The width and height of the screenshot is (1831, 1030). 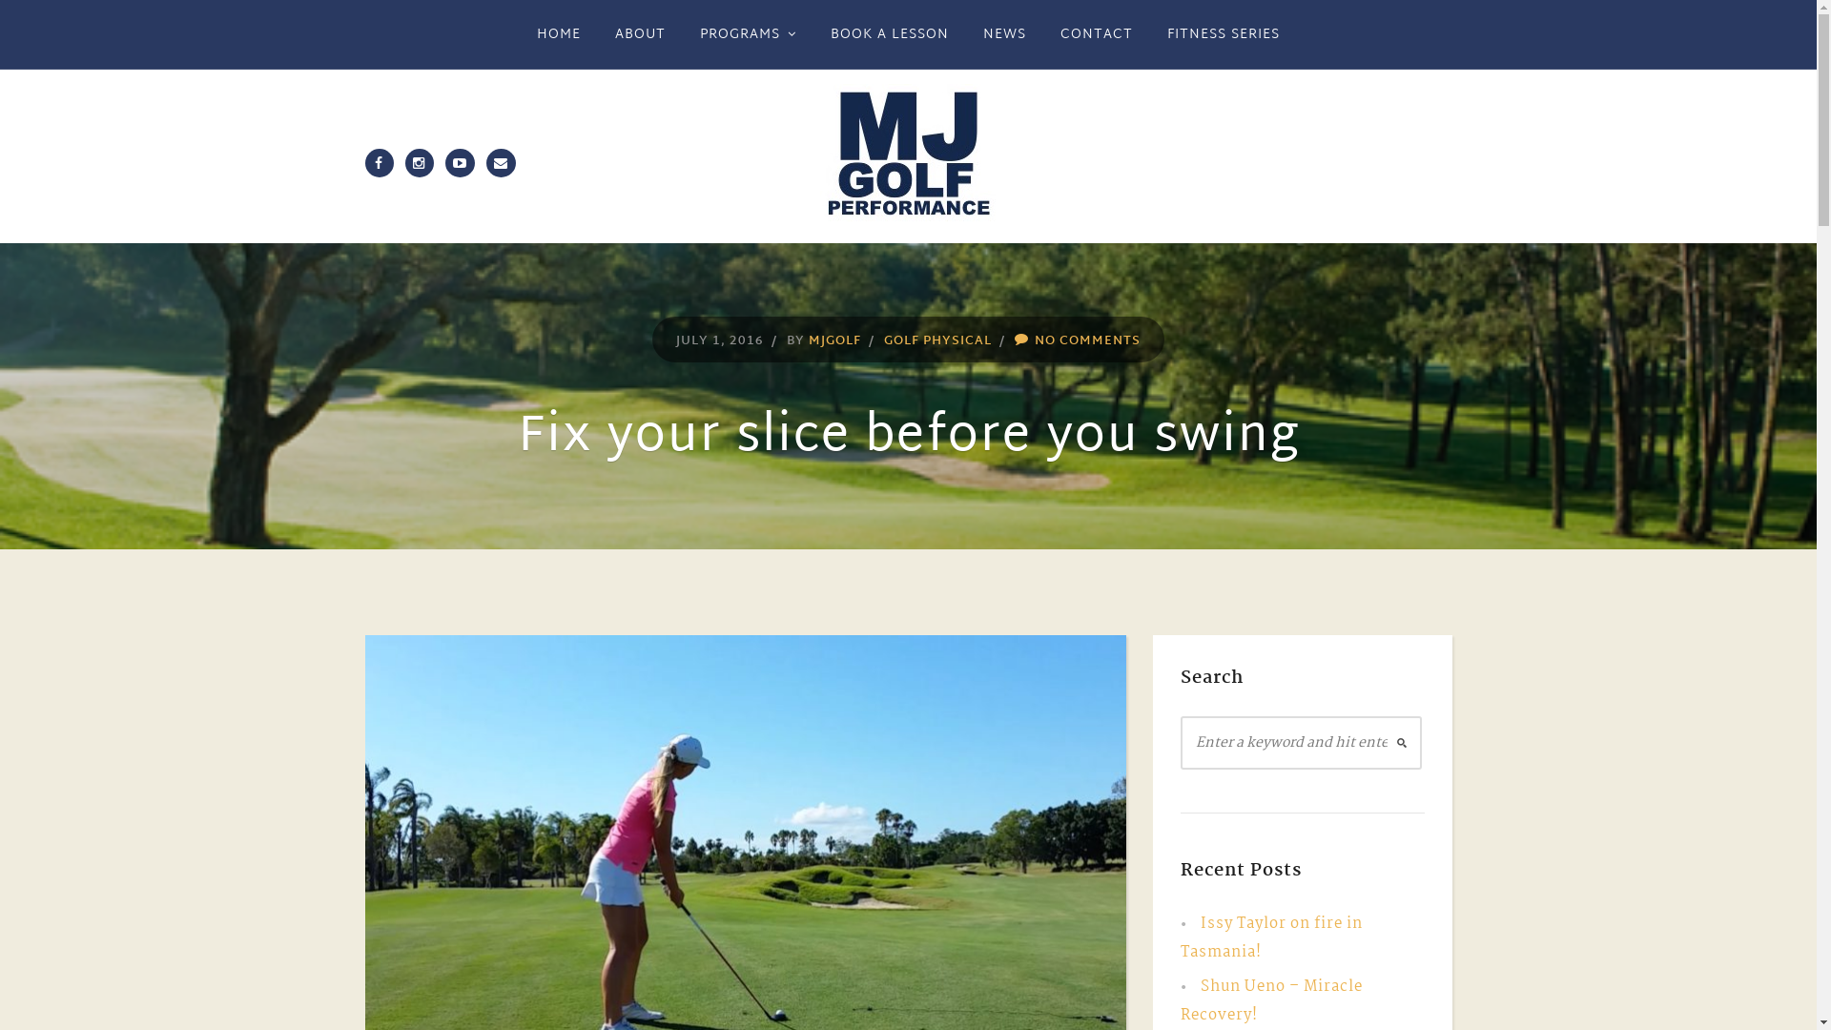 I want to click on BOOK A LESSON, so click(x=889, y=34).